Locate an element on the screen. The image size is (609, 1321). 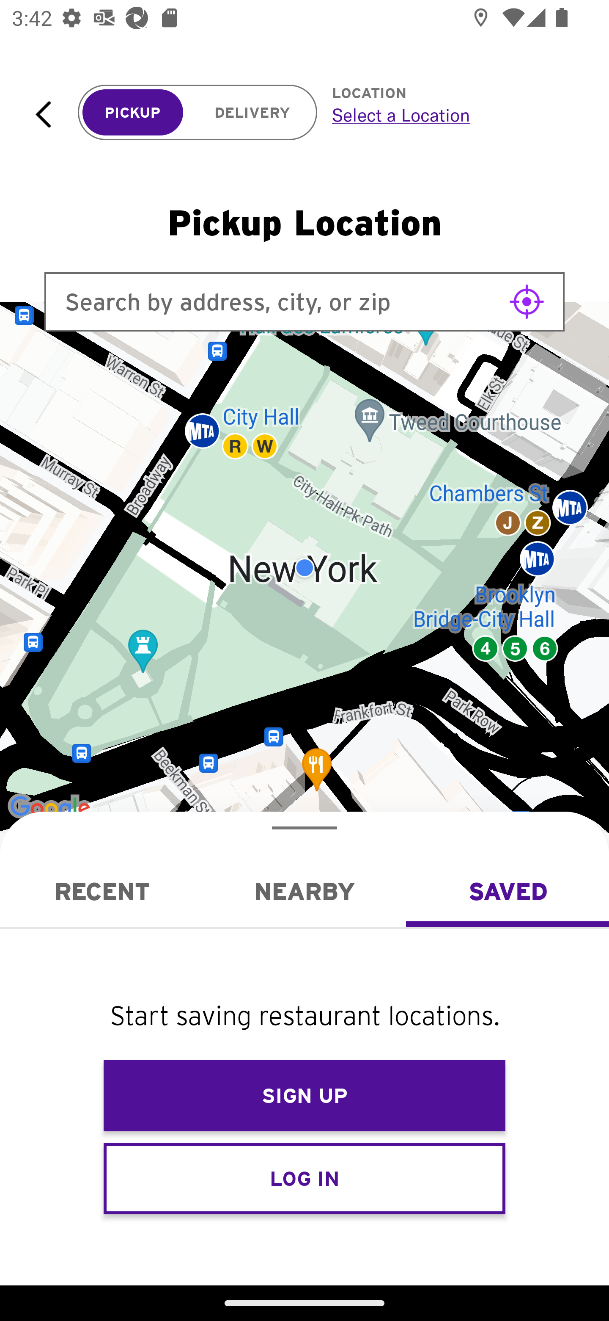
Nearby NEARBY is located at coordinates (304, 892).